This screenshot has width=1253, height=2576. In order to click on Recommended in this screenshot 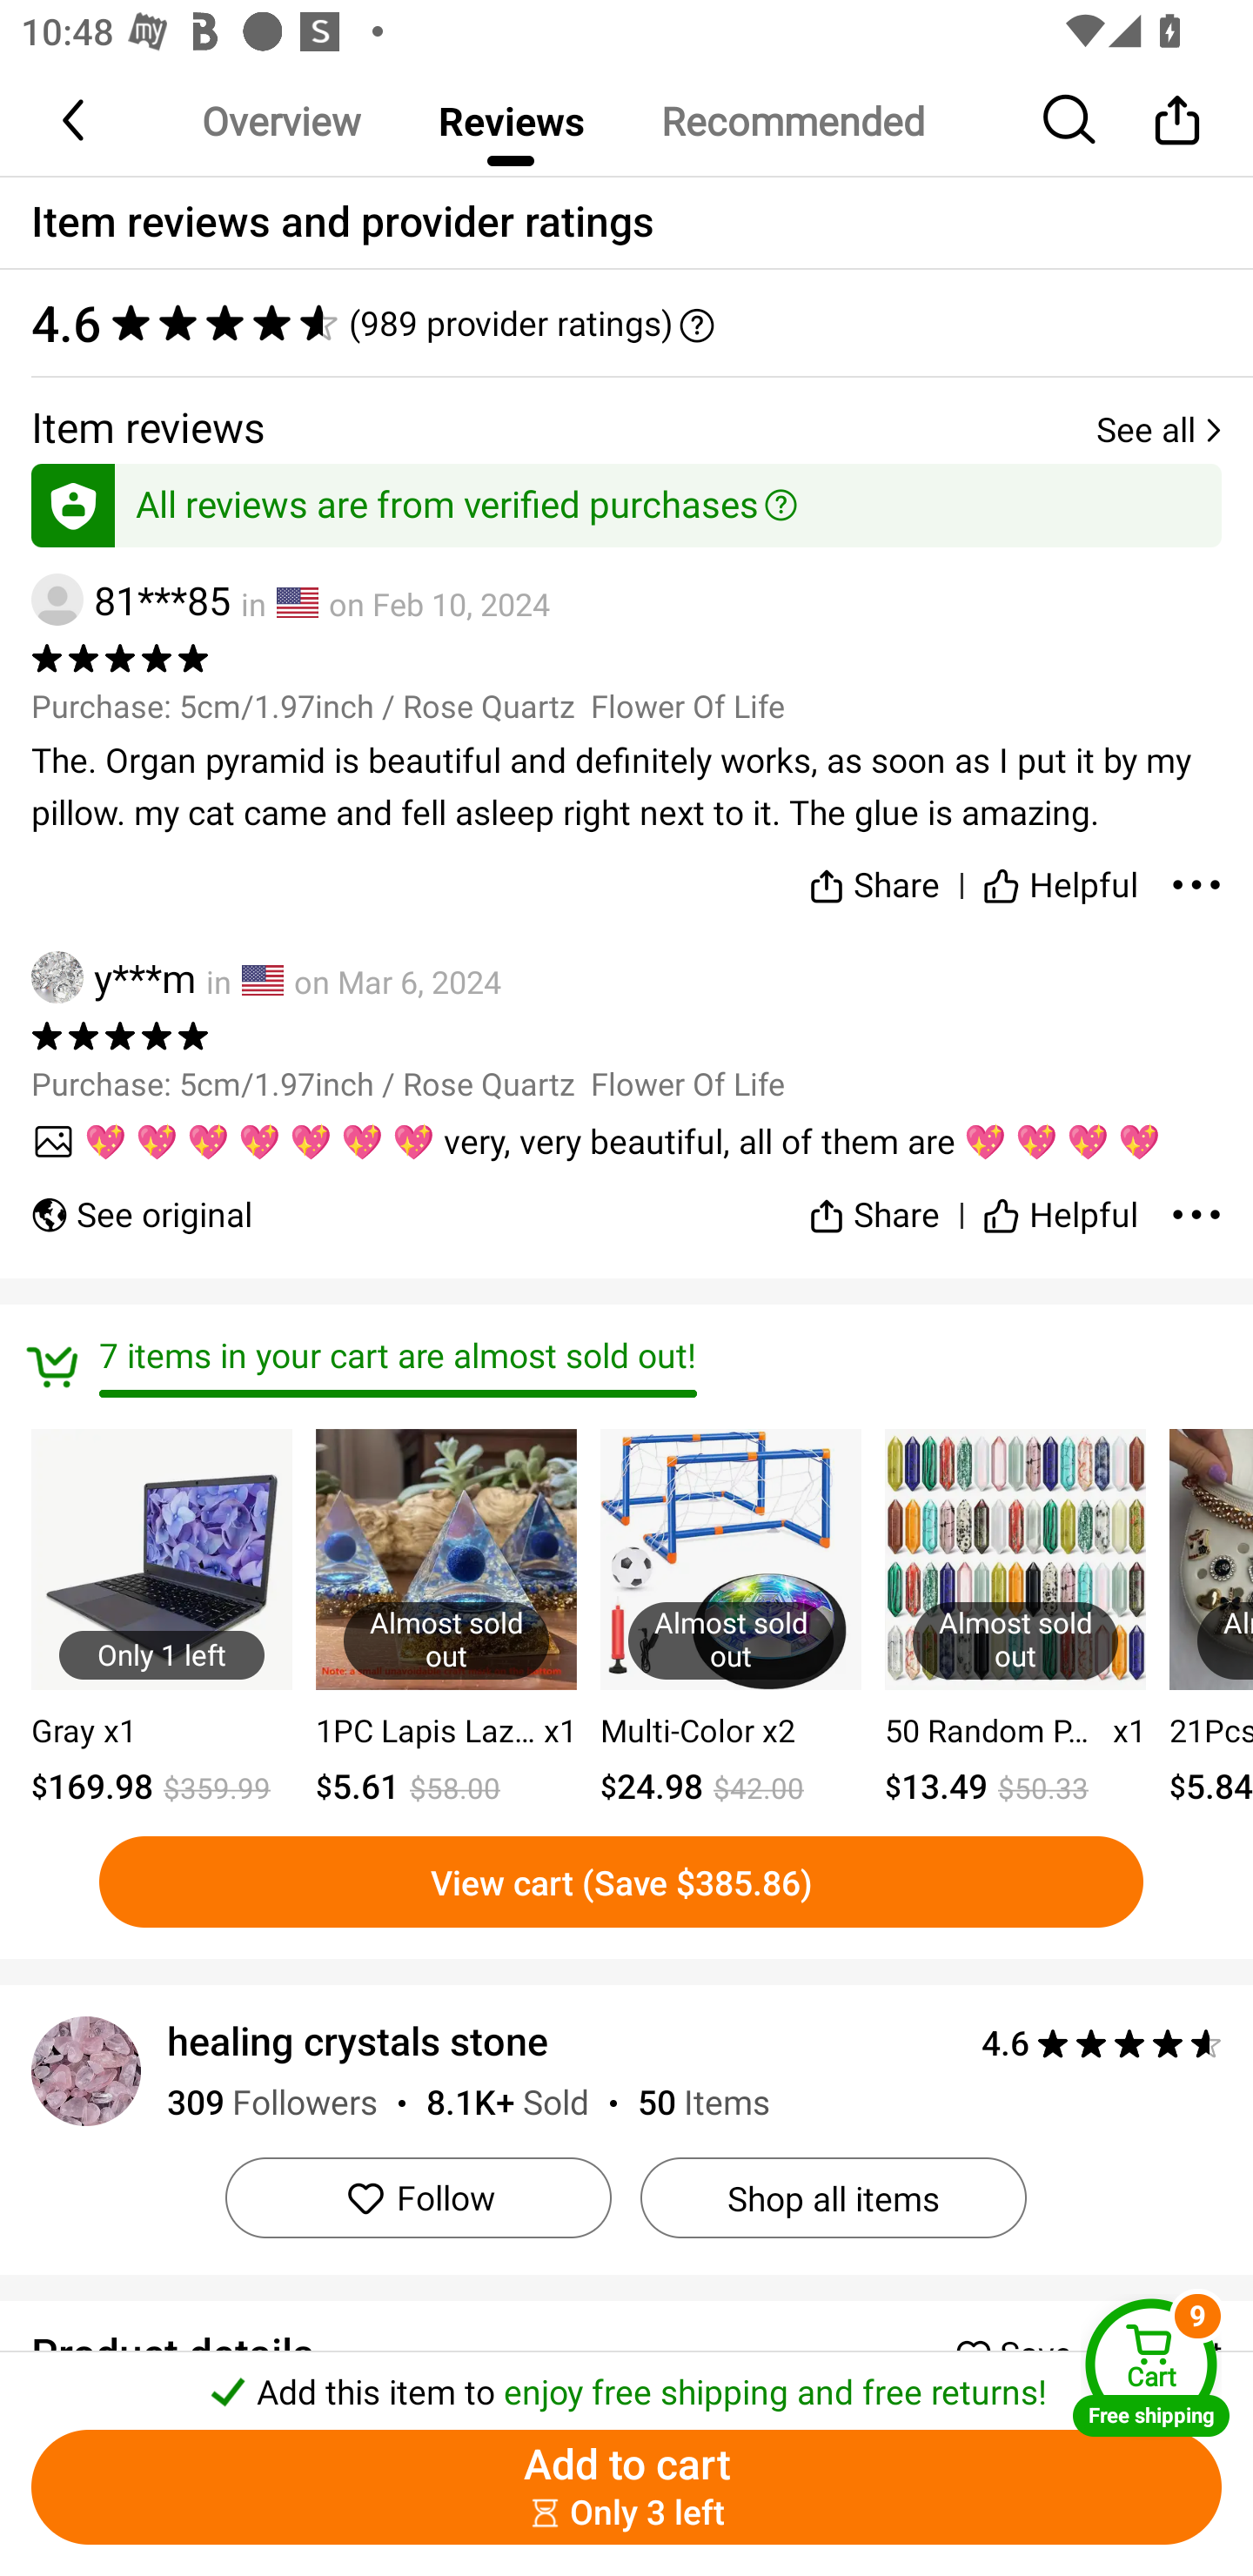, I will do `click(792, 120)`.